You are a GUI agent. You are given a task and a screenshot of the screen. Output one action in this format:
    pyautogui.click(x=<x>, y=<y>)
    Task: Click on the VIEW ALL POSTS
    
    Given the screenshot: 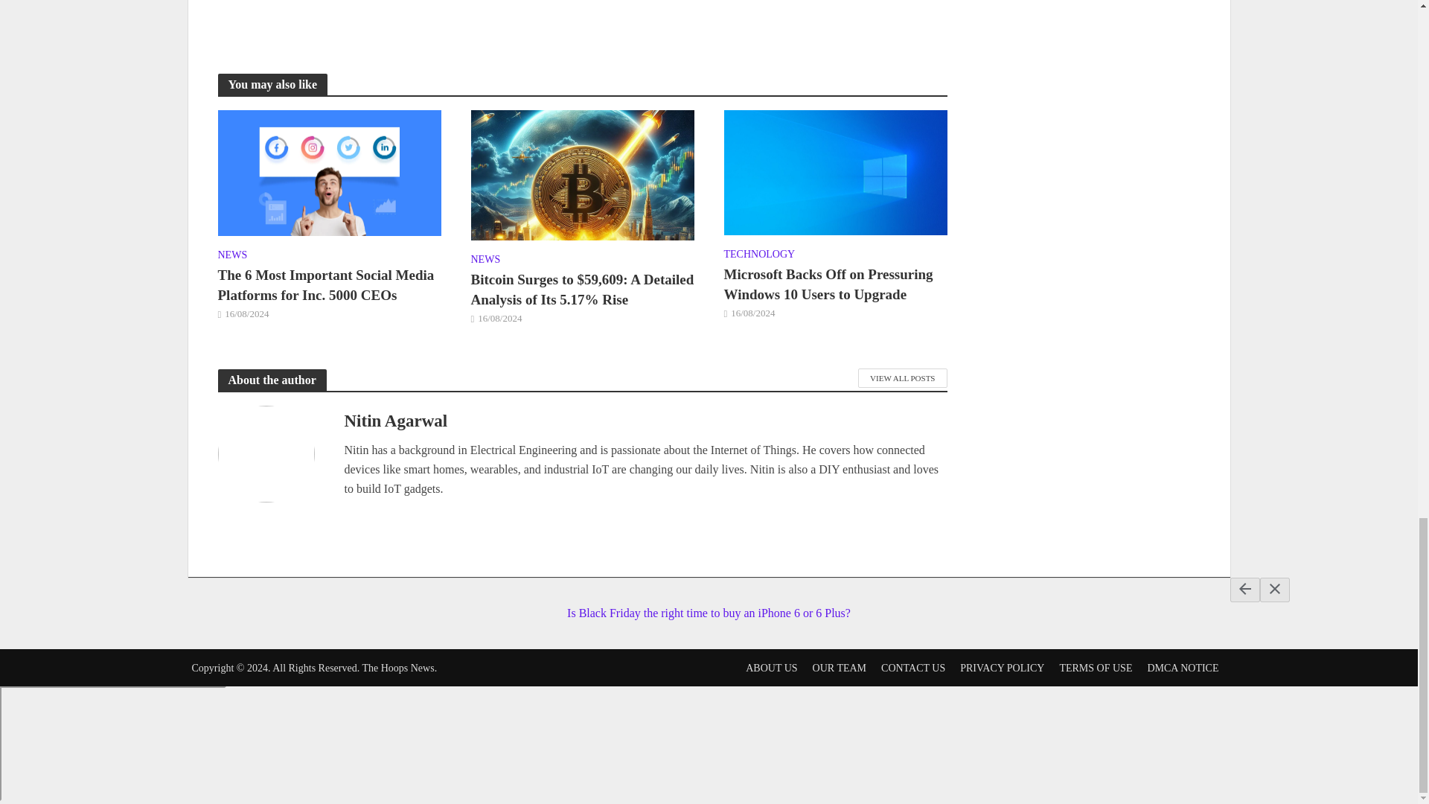 What is the action you would take?
    pyautogui.click(x=902, y=377)
    